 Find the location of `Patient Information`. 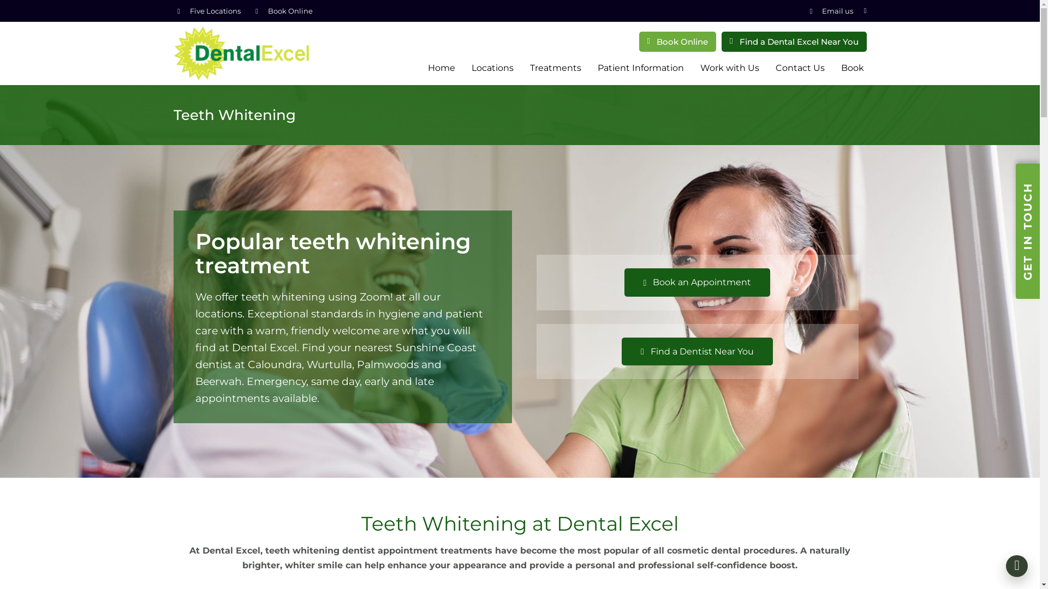

Patient Information is located at coordinates (641, 68).